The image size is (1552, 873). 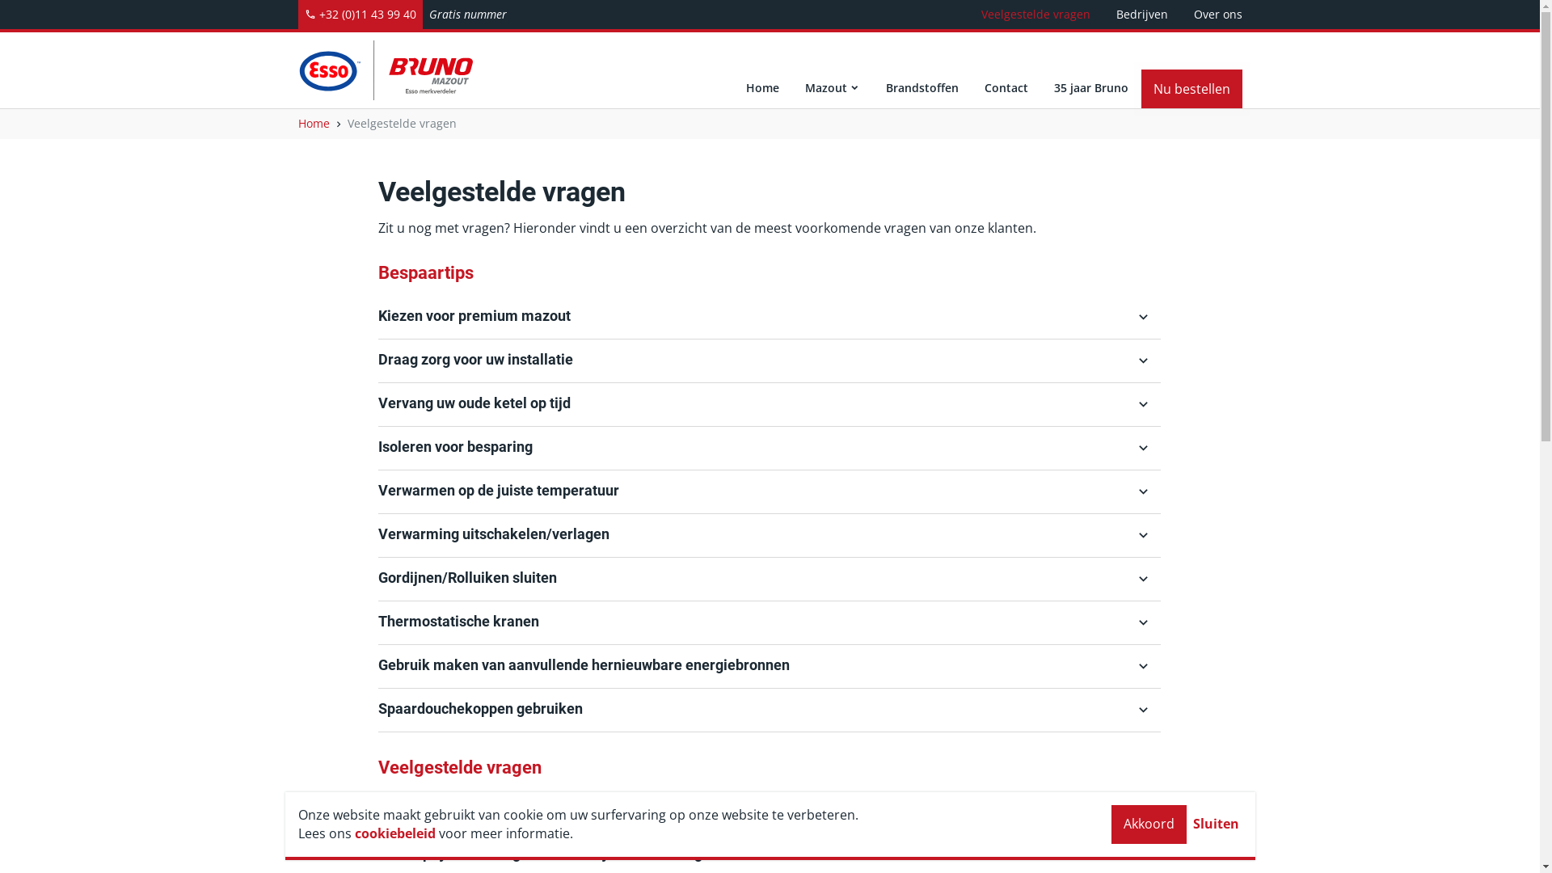 What do you see at coordinates (761, 70) in the screenshot?
I see `Home` at bounding box center [761, 70].